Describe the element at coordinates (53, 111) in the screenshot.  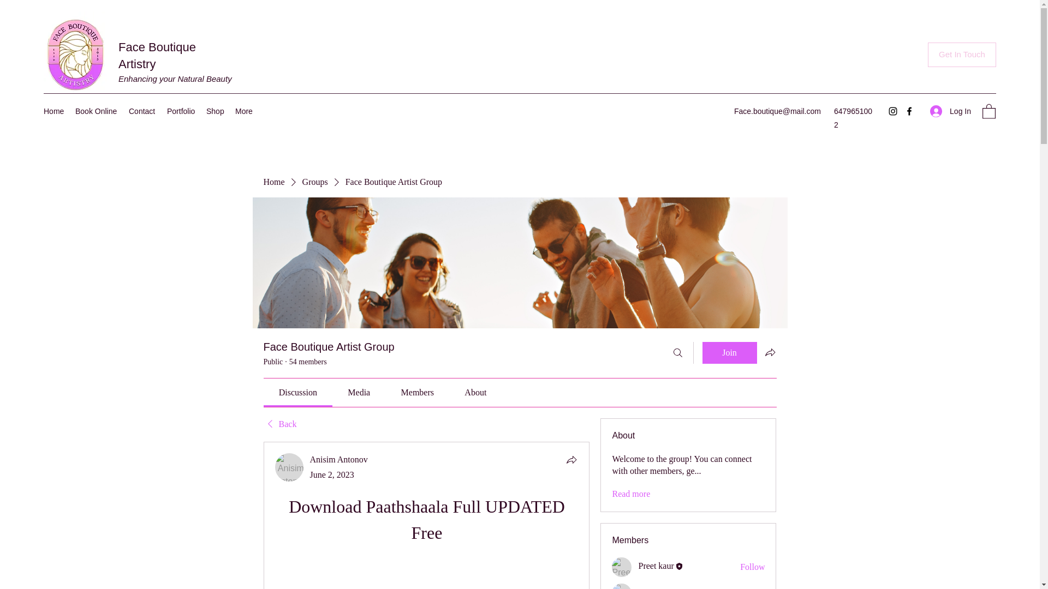
I see `Home` at that location.